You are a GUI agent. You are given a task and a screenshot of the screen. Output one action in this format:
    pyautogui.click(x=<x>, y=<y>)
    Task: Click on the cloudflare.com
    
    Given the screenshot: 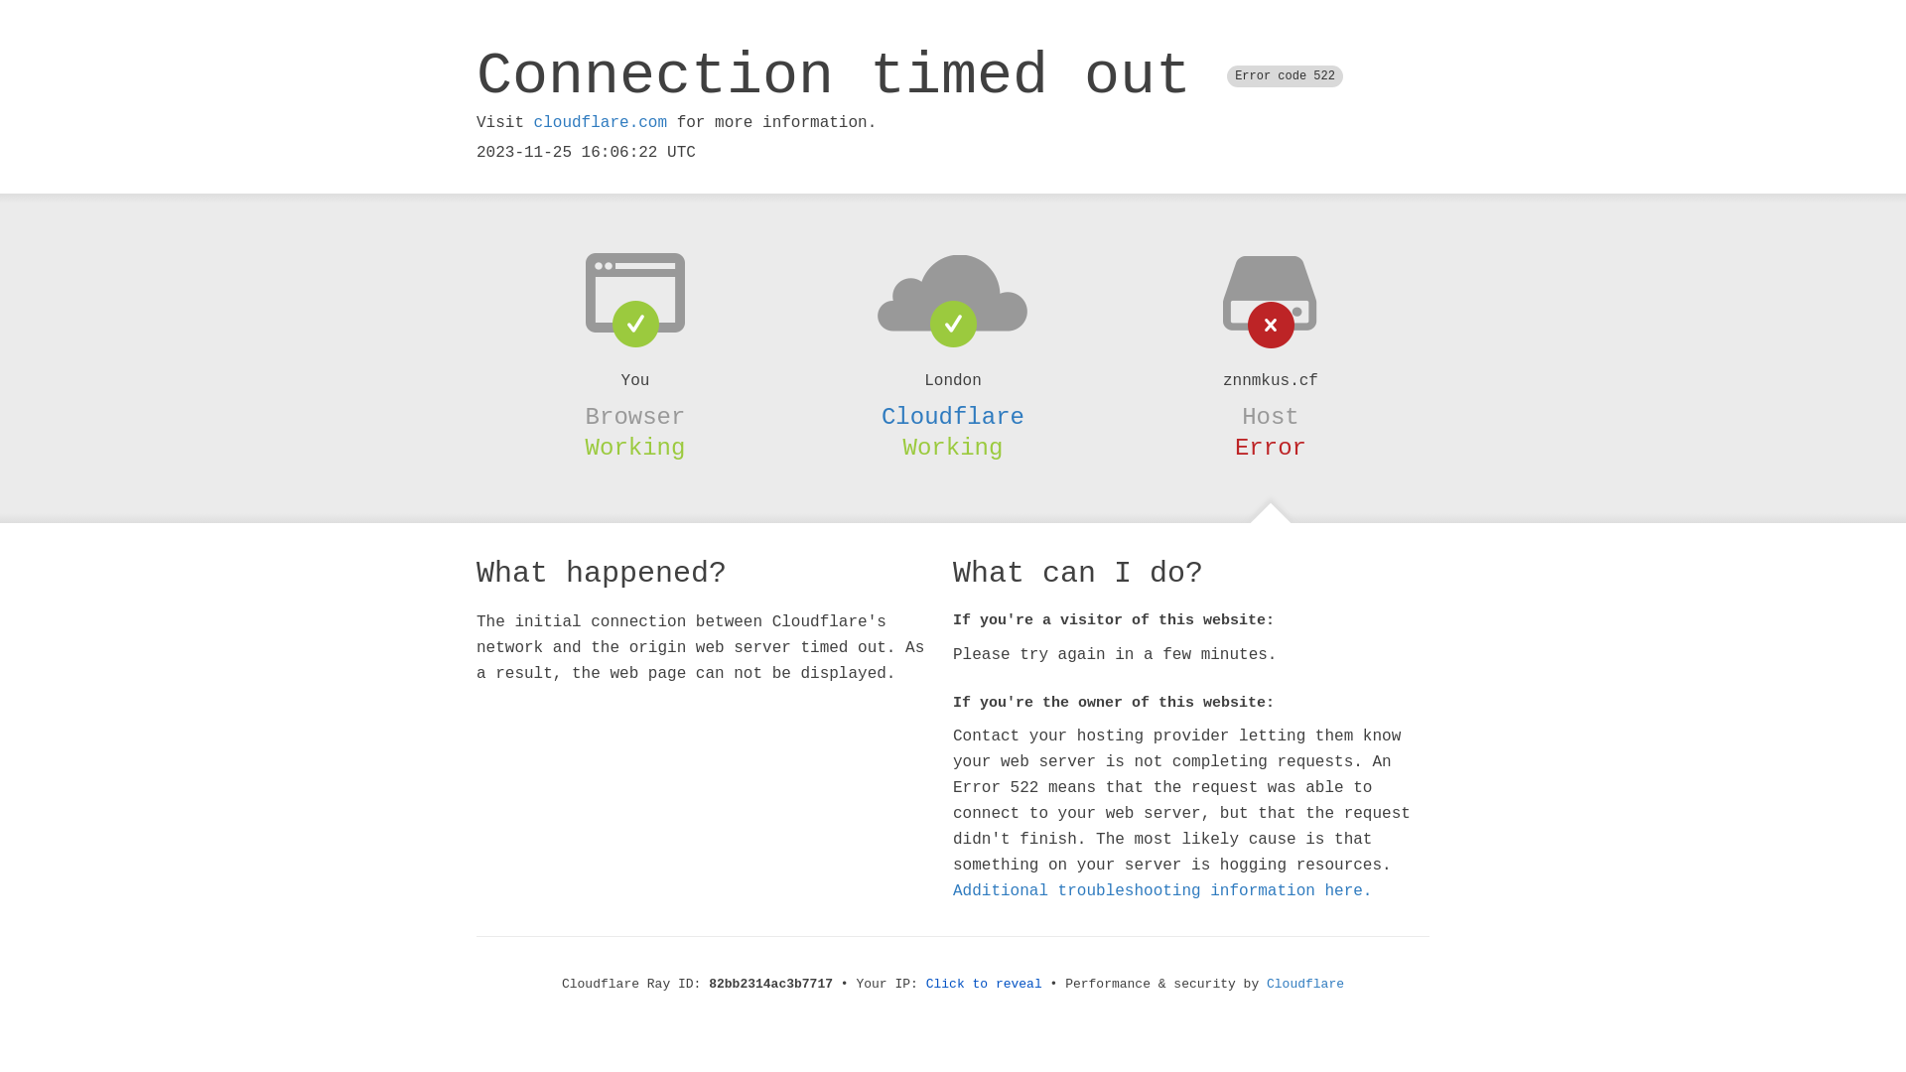 What is the action you would take?
    pyautogui.click(x=601, y=123)
    